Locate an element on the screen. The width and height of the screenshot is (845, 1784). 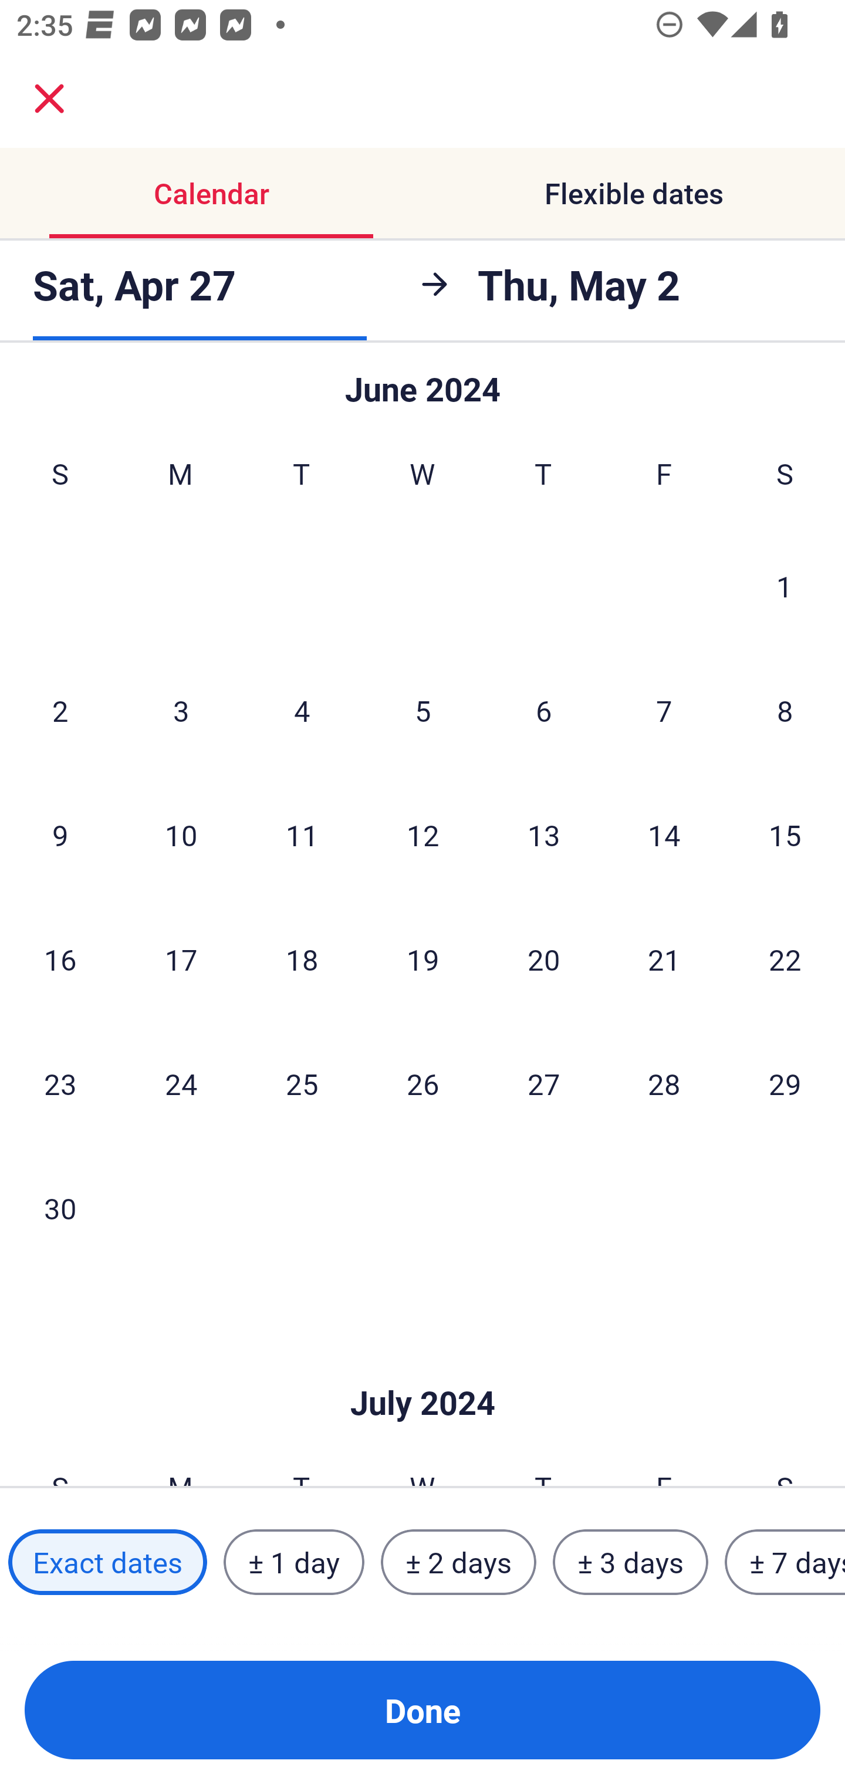
13 Thursday, June 13, 2024 is located at coordinates (543, 834).